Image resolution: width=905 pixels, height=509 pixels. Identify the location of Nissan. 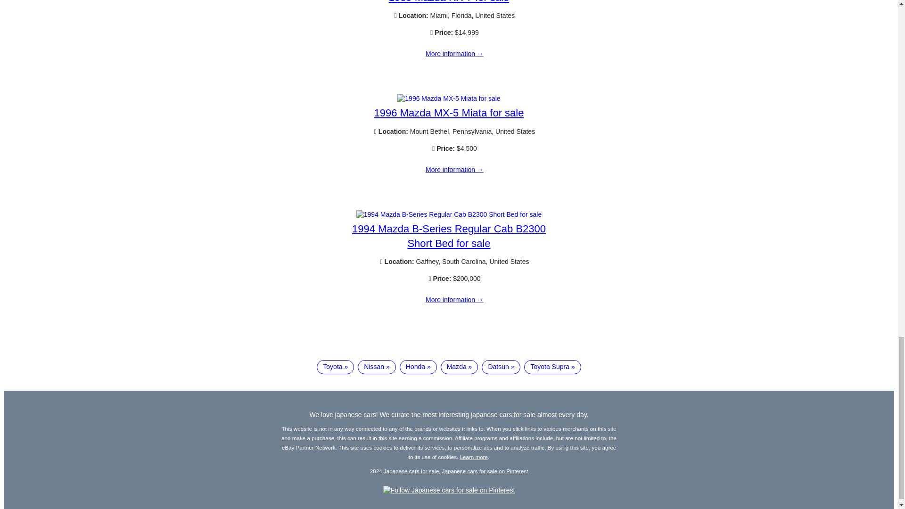
(376, 367).